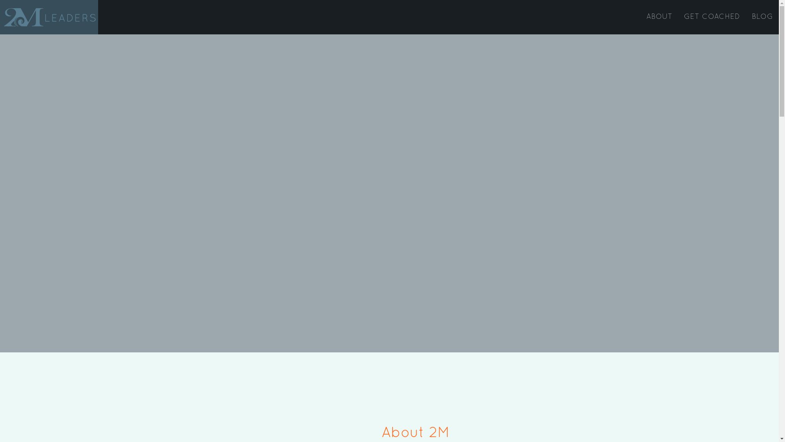 This screenshot has width=785, height=442. What do you see at coordinates (659, 17) in the screenshot?
I see `ABOUT` at bounding box center [659, 17].